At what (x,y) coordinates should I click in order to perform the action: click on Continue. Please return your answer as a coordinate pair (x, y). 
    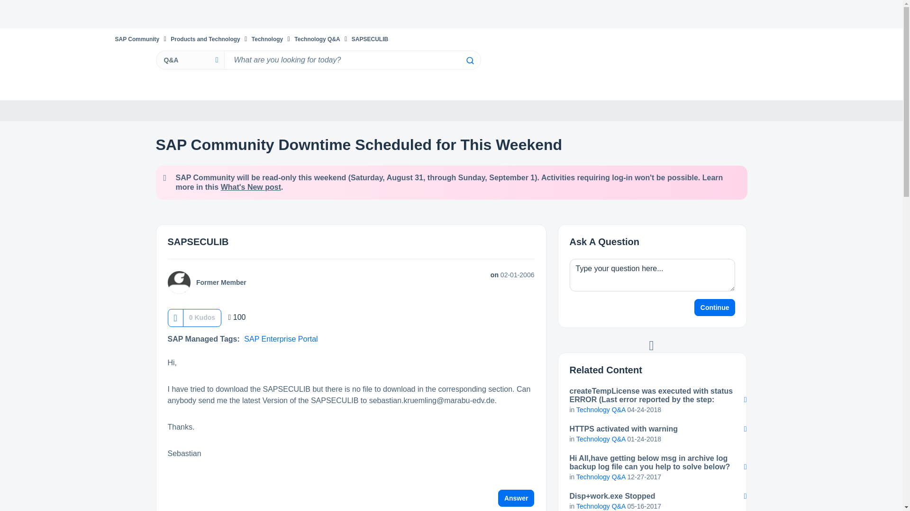
    Looking at the image, I should click on (715, 308).